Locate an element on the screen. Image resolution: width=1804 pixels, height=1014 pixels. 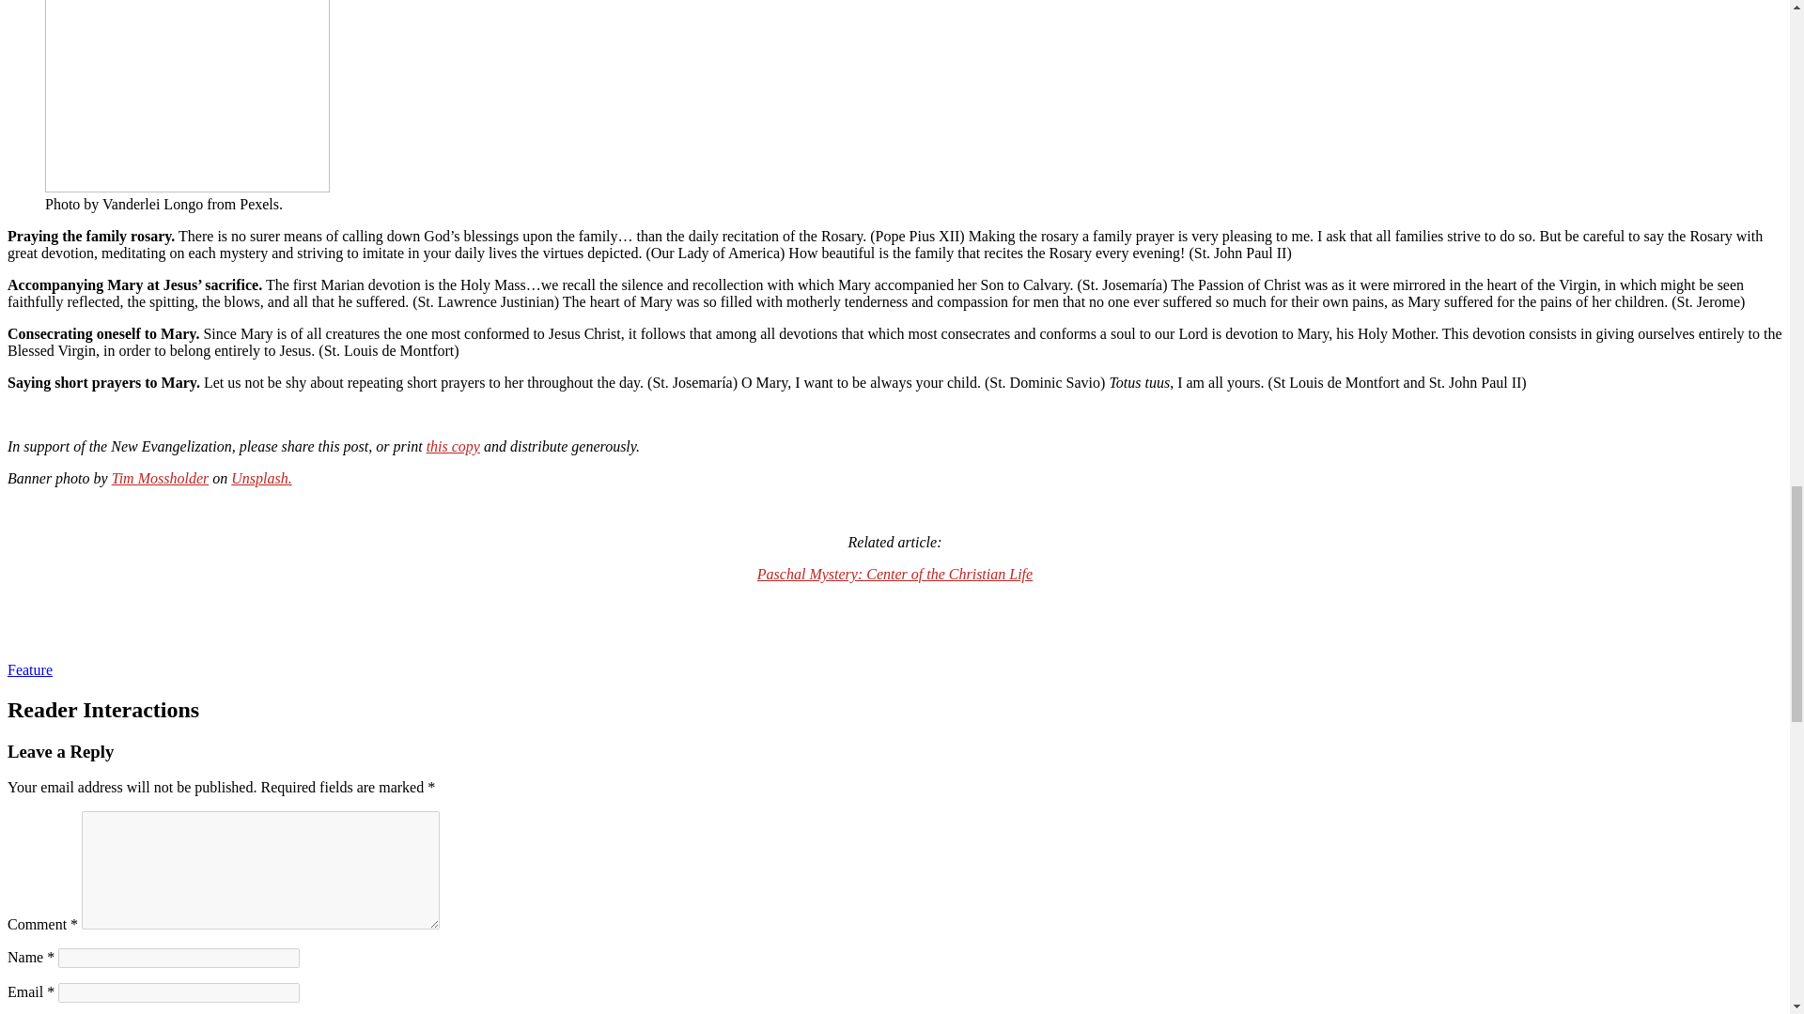
Tim Mossholder is located at coordinates (160, 479).